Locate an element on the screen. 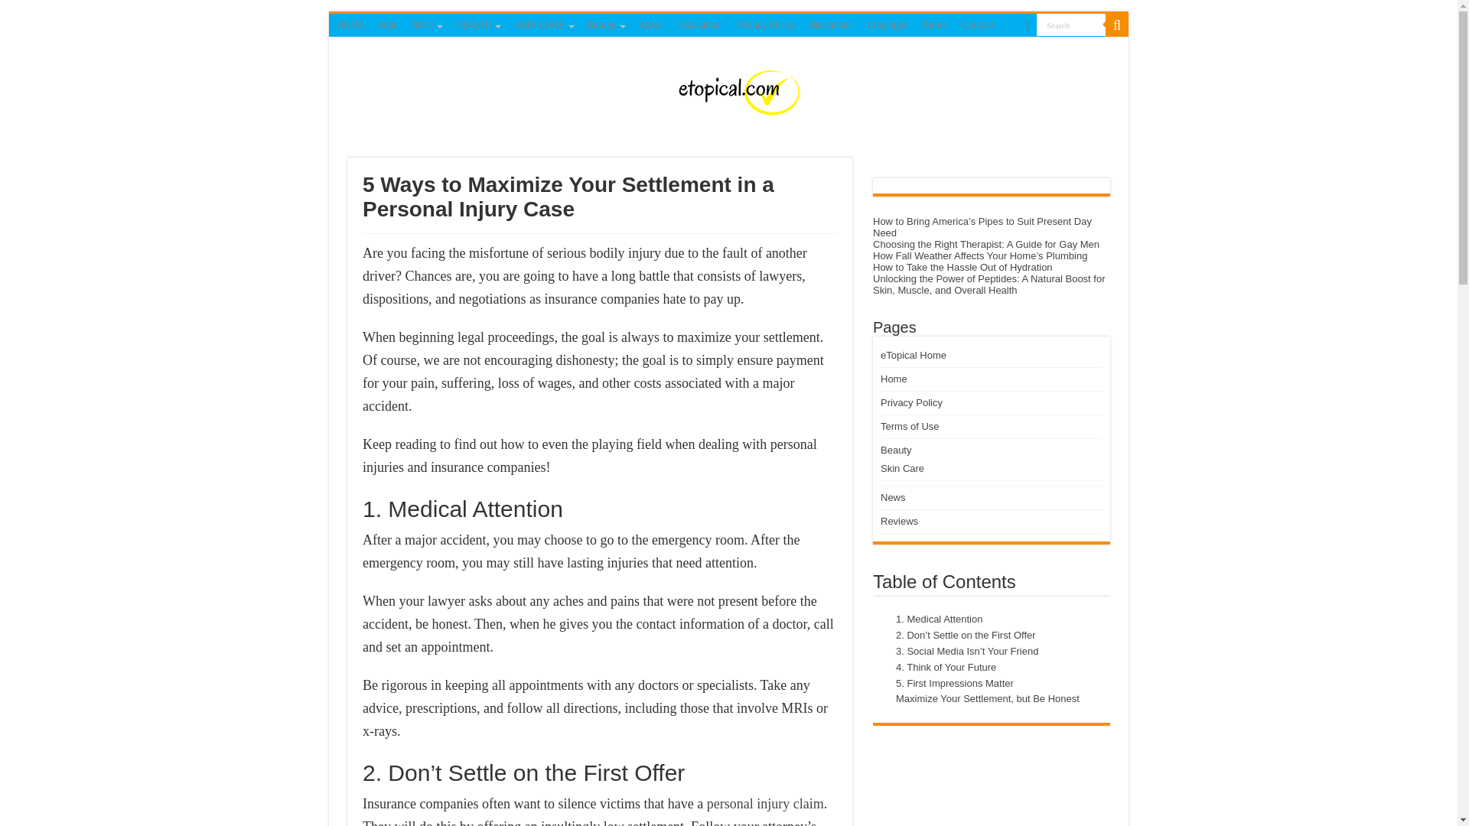 The height and width of the screenshot is (826, 1469). Search is located at coordinates (1071, 24).